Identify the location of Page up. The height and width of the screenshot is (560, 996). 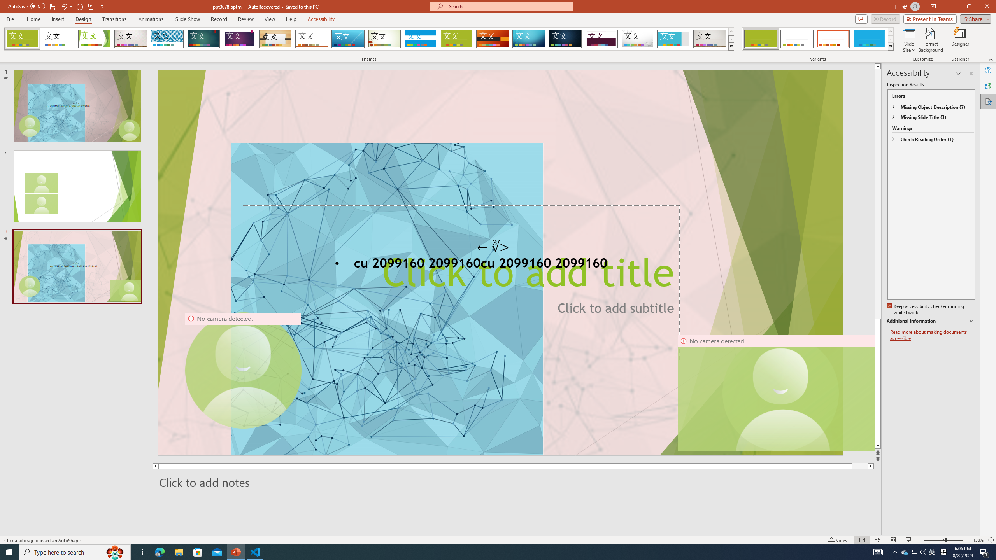
(878, 194).